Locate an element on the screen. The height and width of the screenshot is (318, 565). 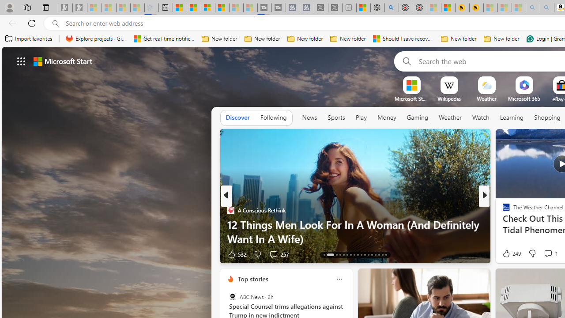
Weather is located at coordinates (450, 117).